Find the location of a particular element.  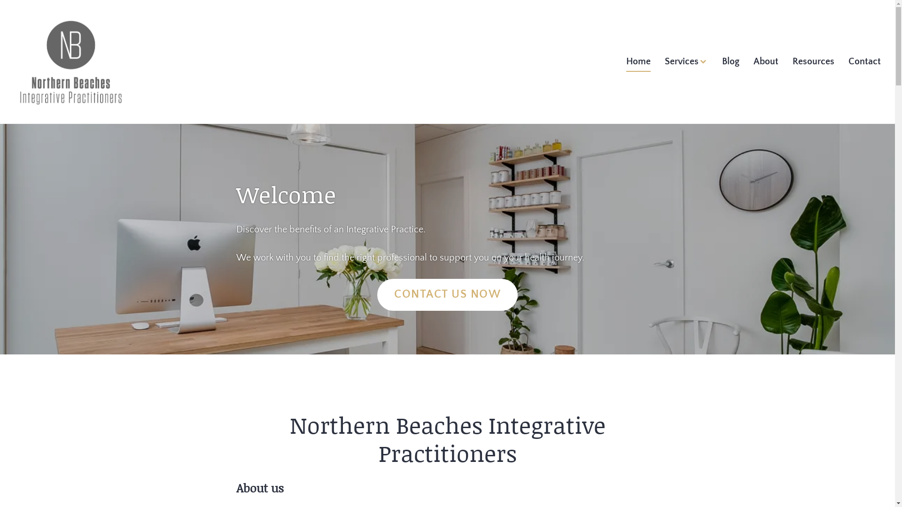

Resources is located at coordinates (814, 62).